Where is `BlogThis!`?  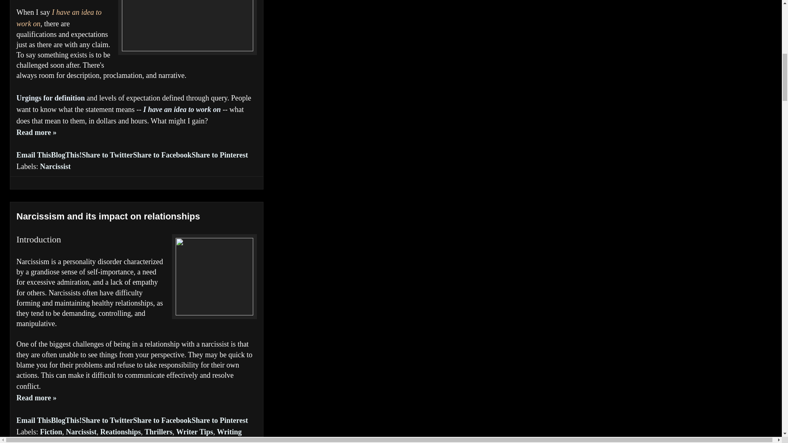 BlogThis! is located at coordinates (66, 420).